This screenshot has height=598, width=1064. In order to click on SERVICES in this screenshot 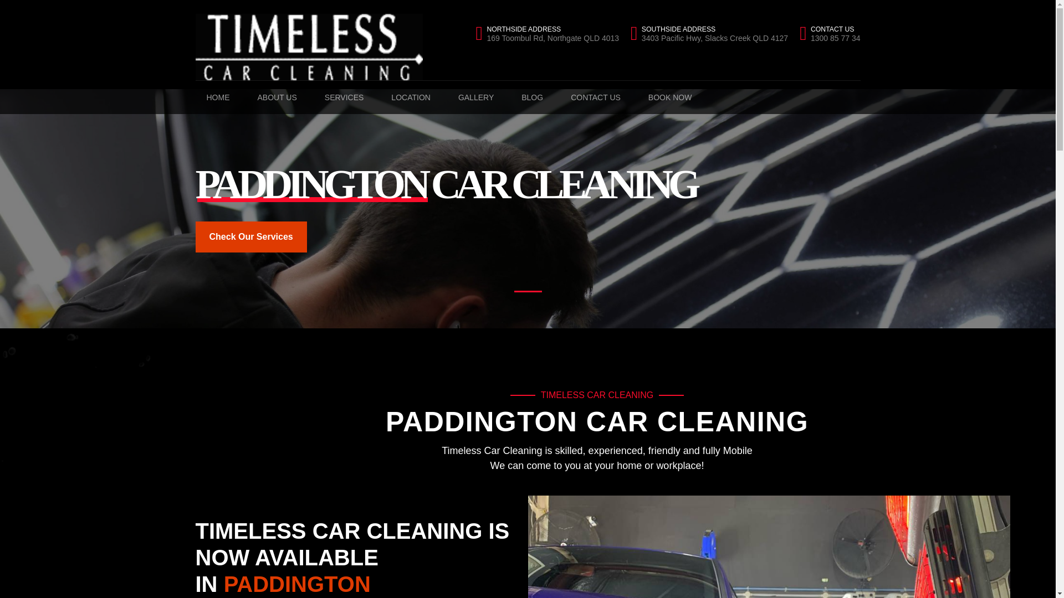, I will do `click(250, 236)`.